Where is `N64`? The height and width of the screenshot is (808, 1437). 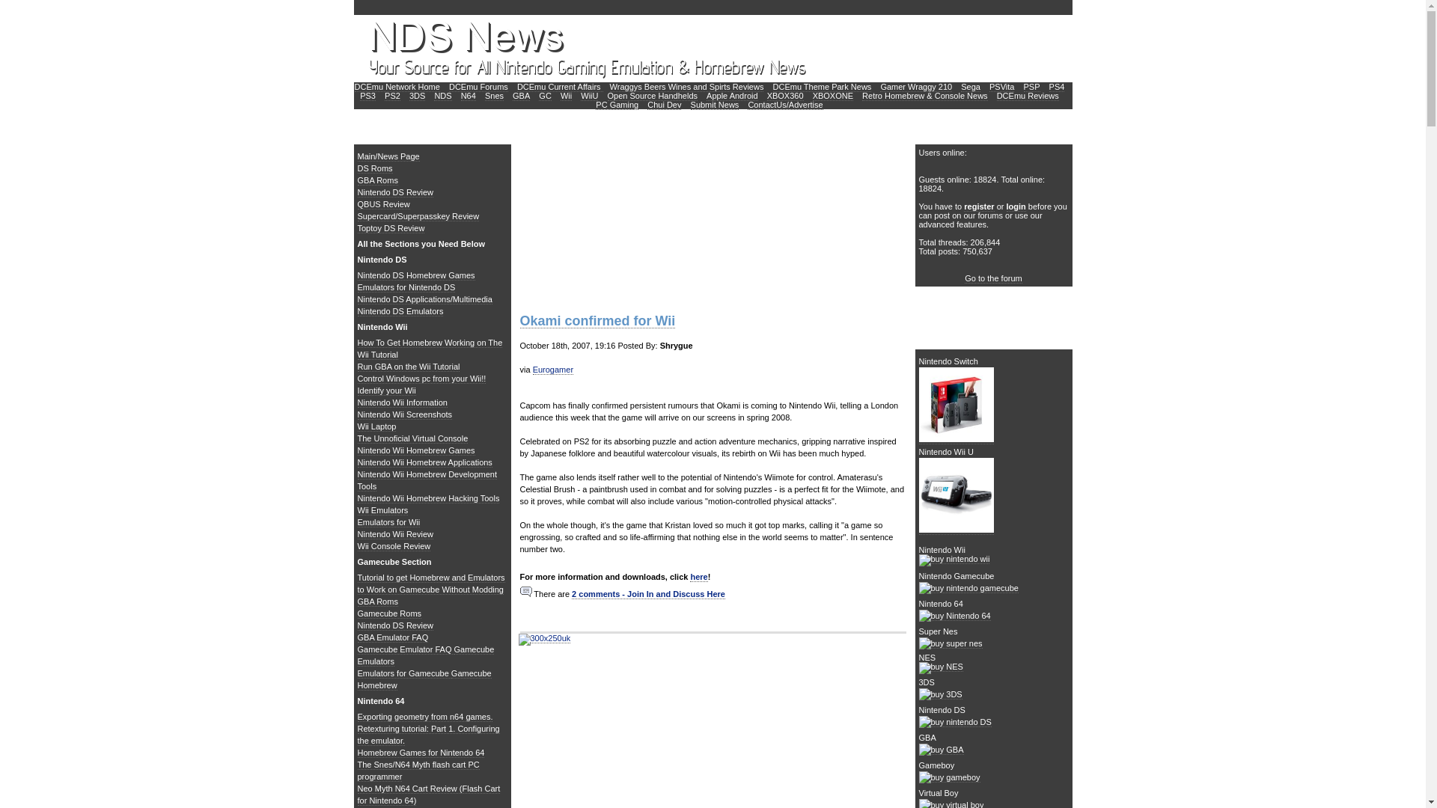
N64 is located at coordinates (469, 96).